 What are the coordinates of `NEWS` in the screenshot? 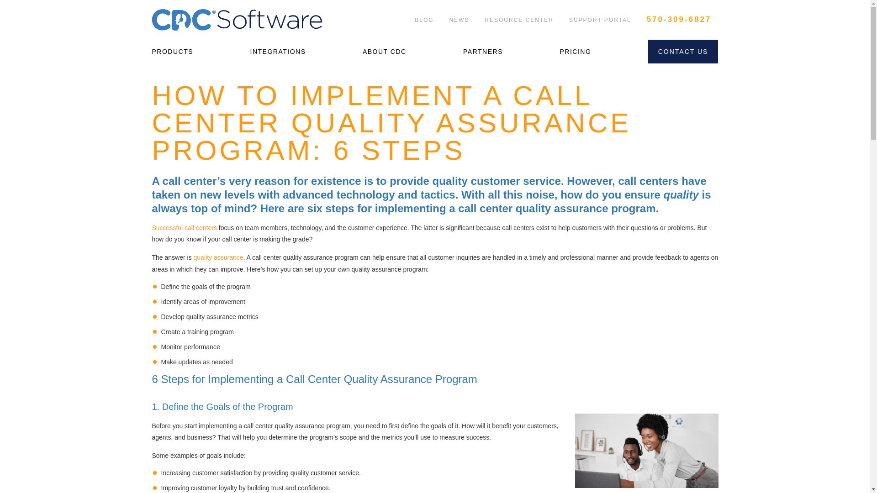 It's located at (459, 20).